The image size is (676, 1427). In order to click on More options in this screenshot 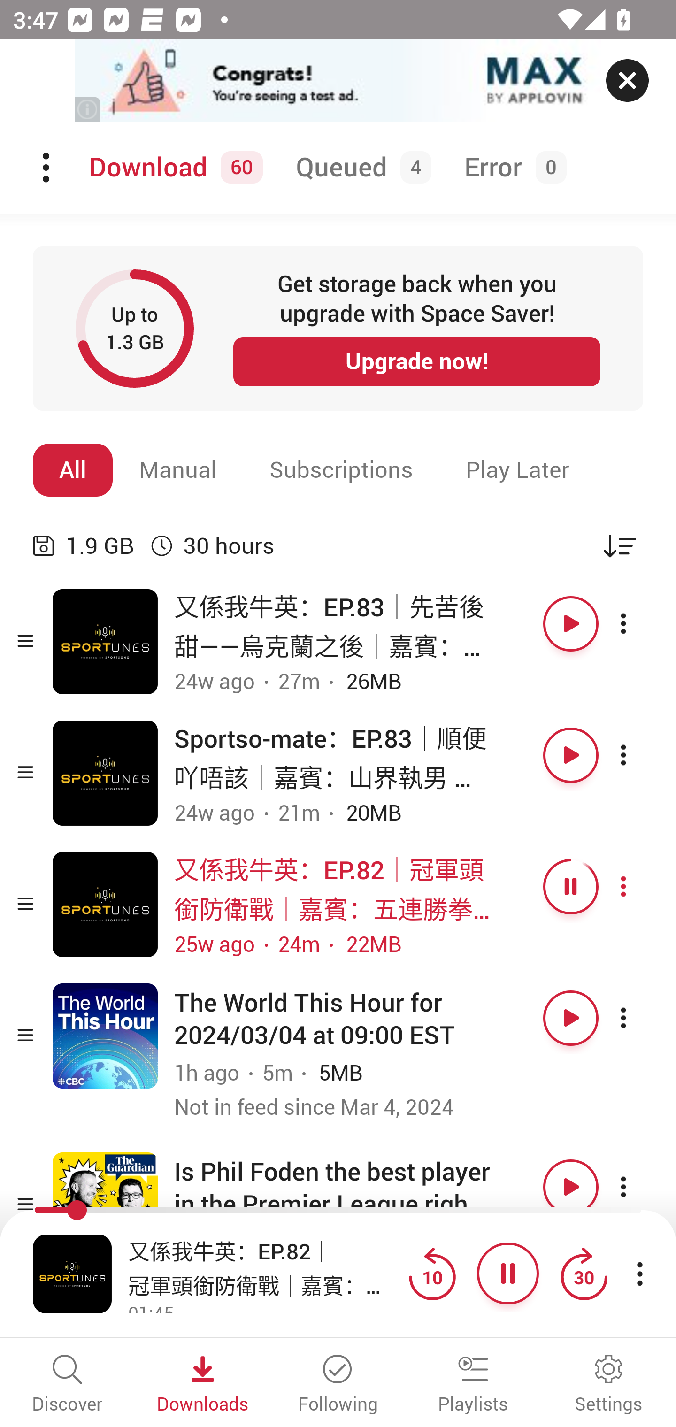, I will do `click(639, 623)`.